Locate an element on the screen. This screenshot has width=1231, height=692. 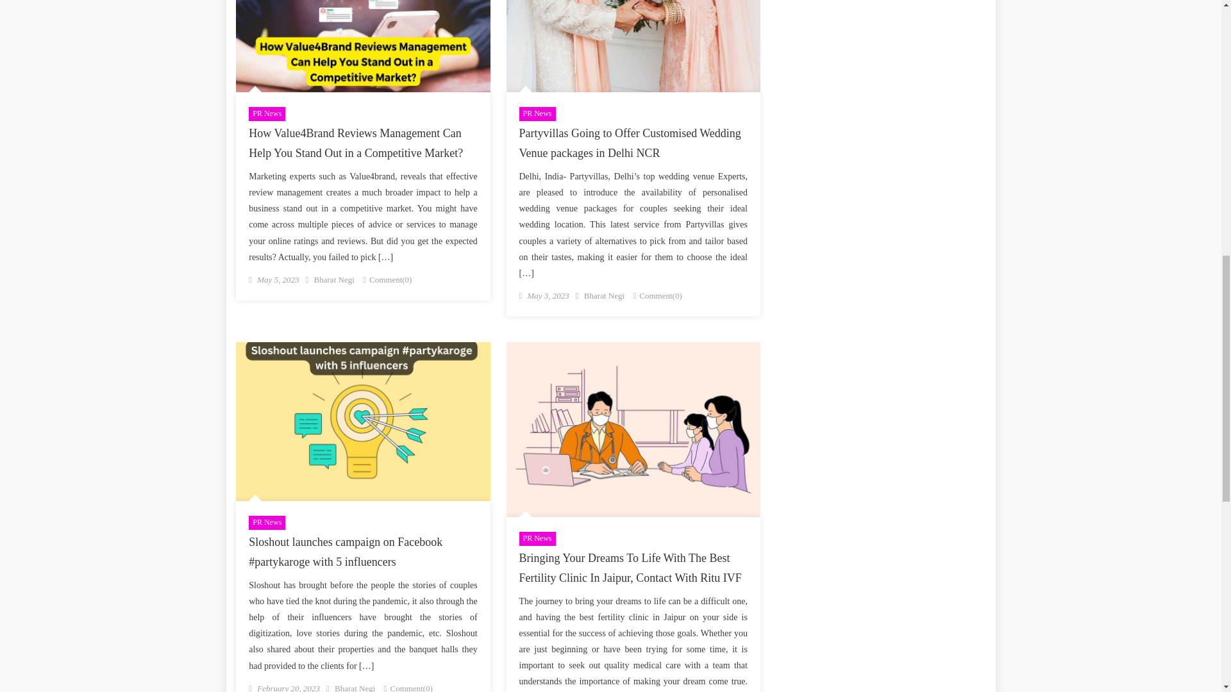
PR News is located at coordinates (267, 523).